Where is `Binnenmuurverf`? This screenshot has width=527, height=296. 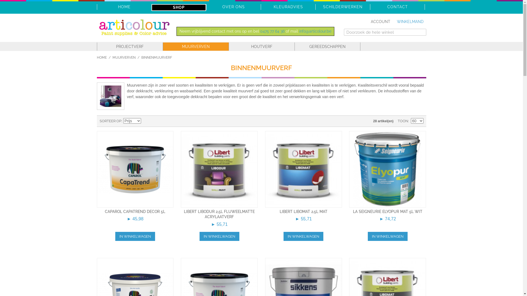
Binnenmuurverf is located at coordinates (111, 96).